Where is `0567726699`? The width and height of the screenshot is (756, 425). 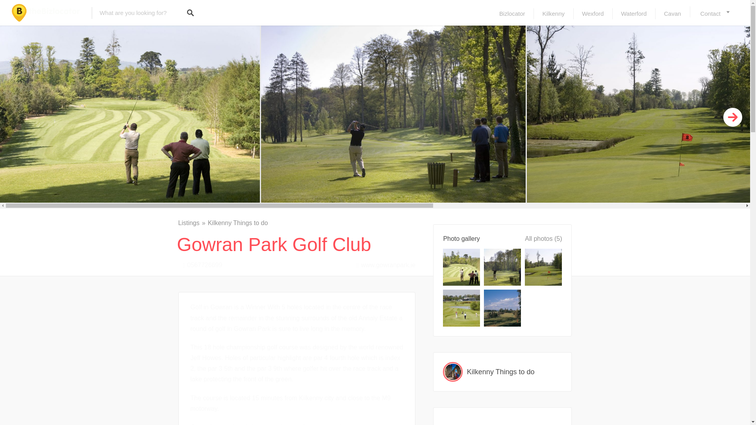 0567726699 is located at coordinates (200, 264).